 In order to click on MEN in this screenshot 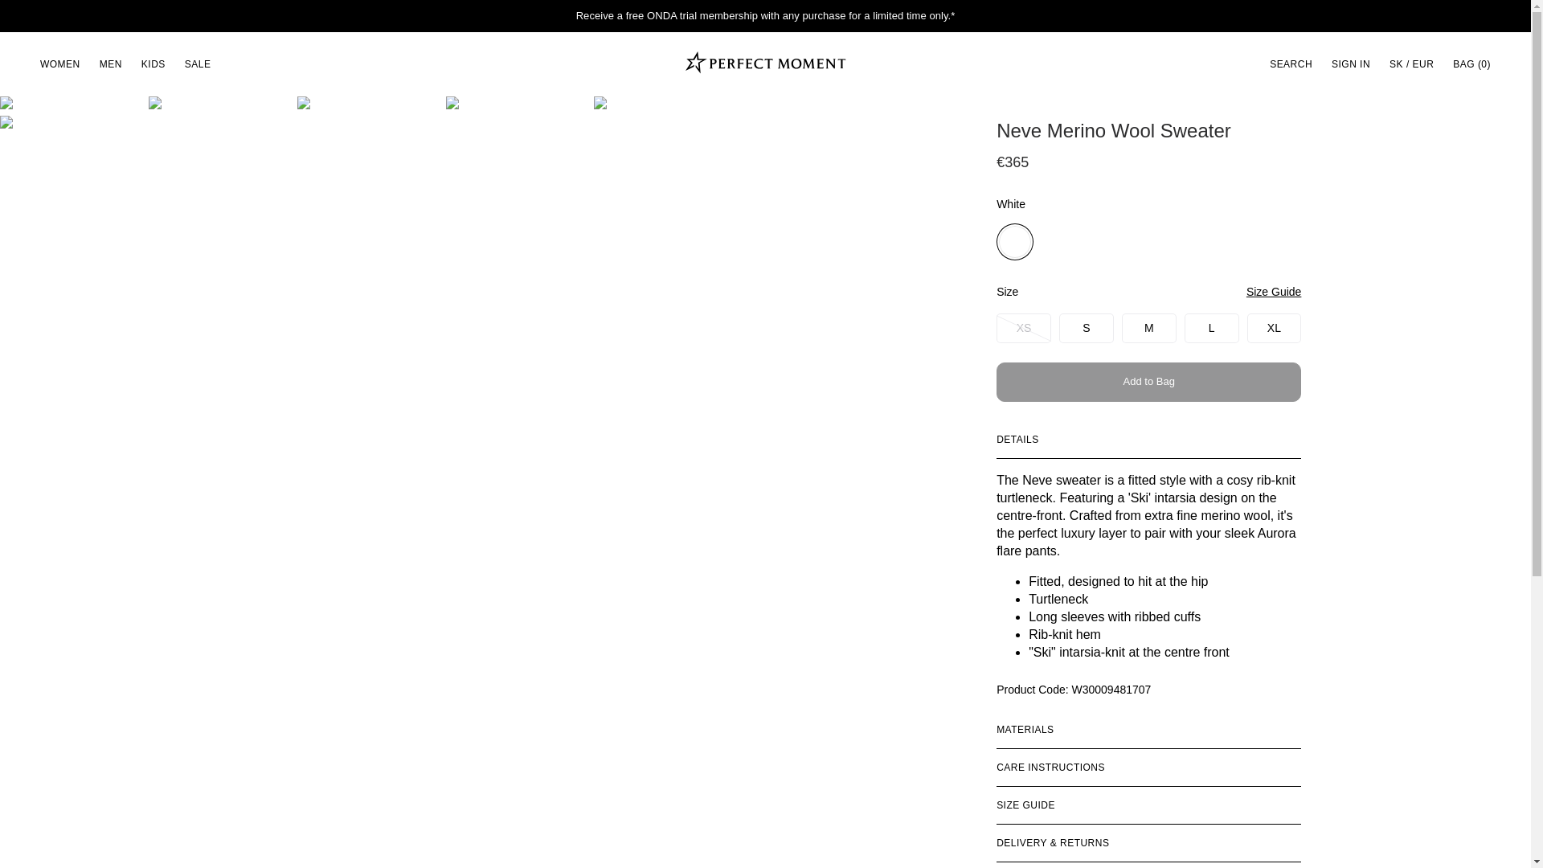, I will do `click(110, 63)`.